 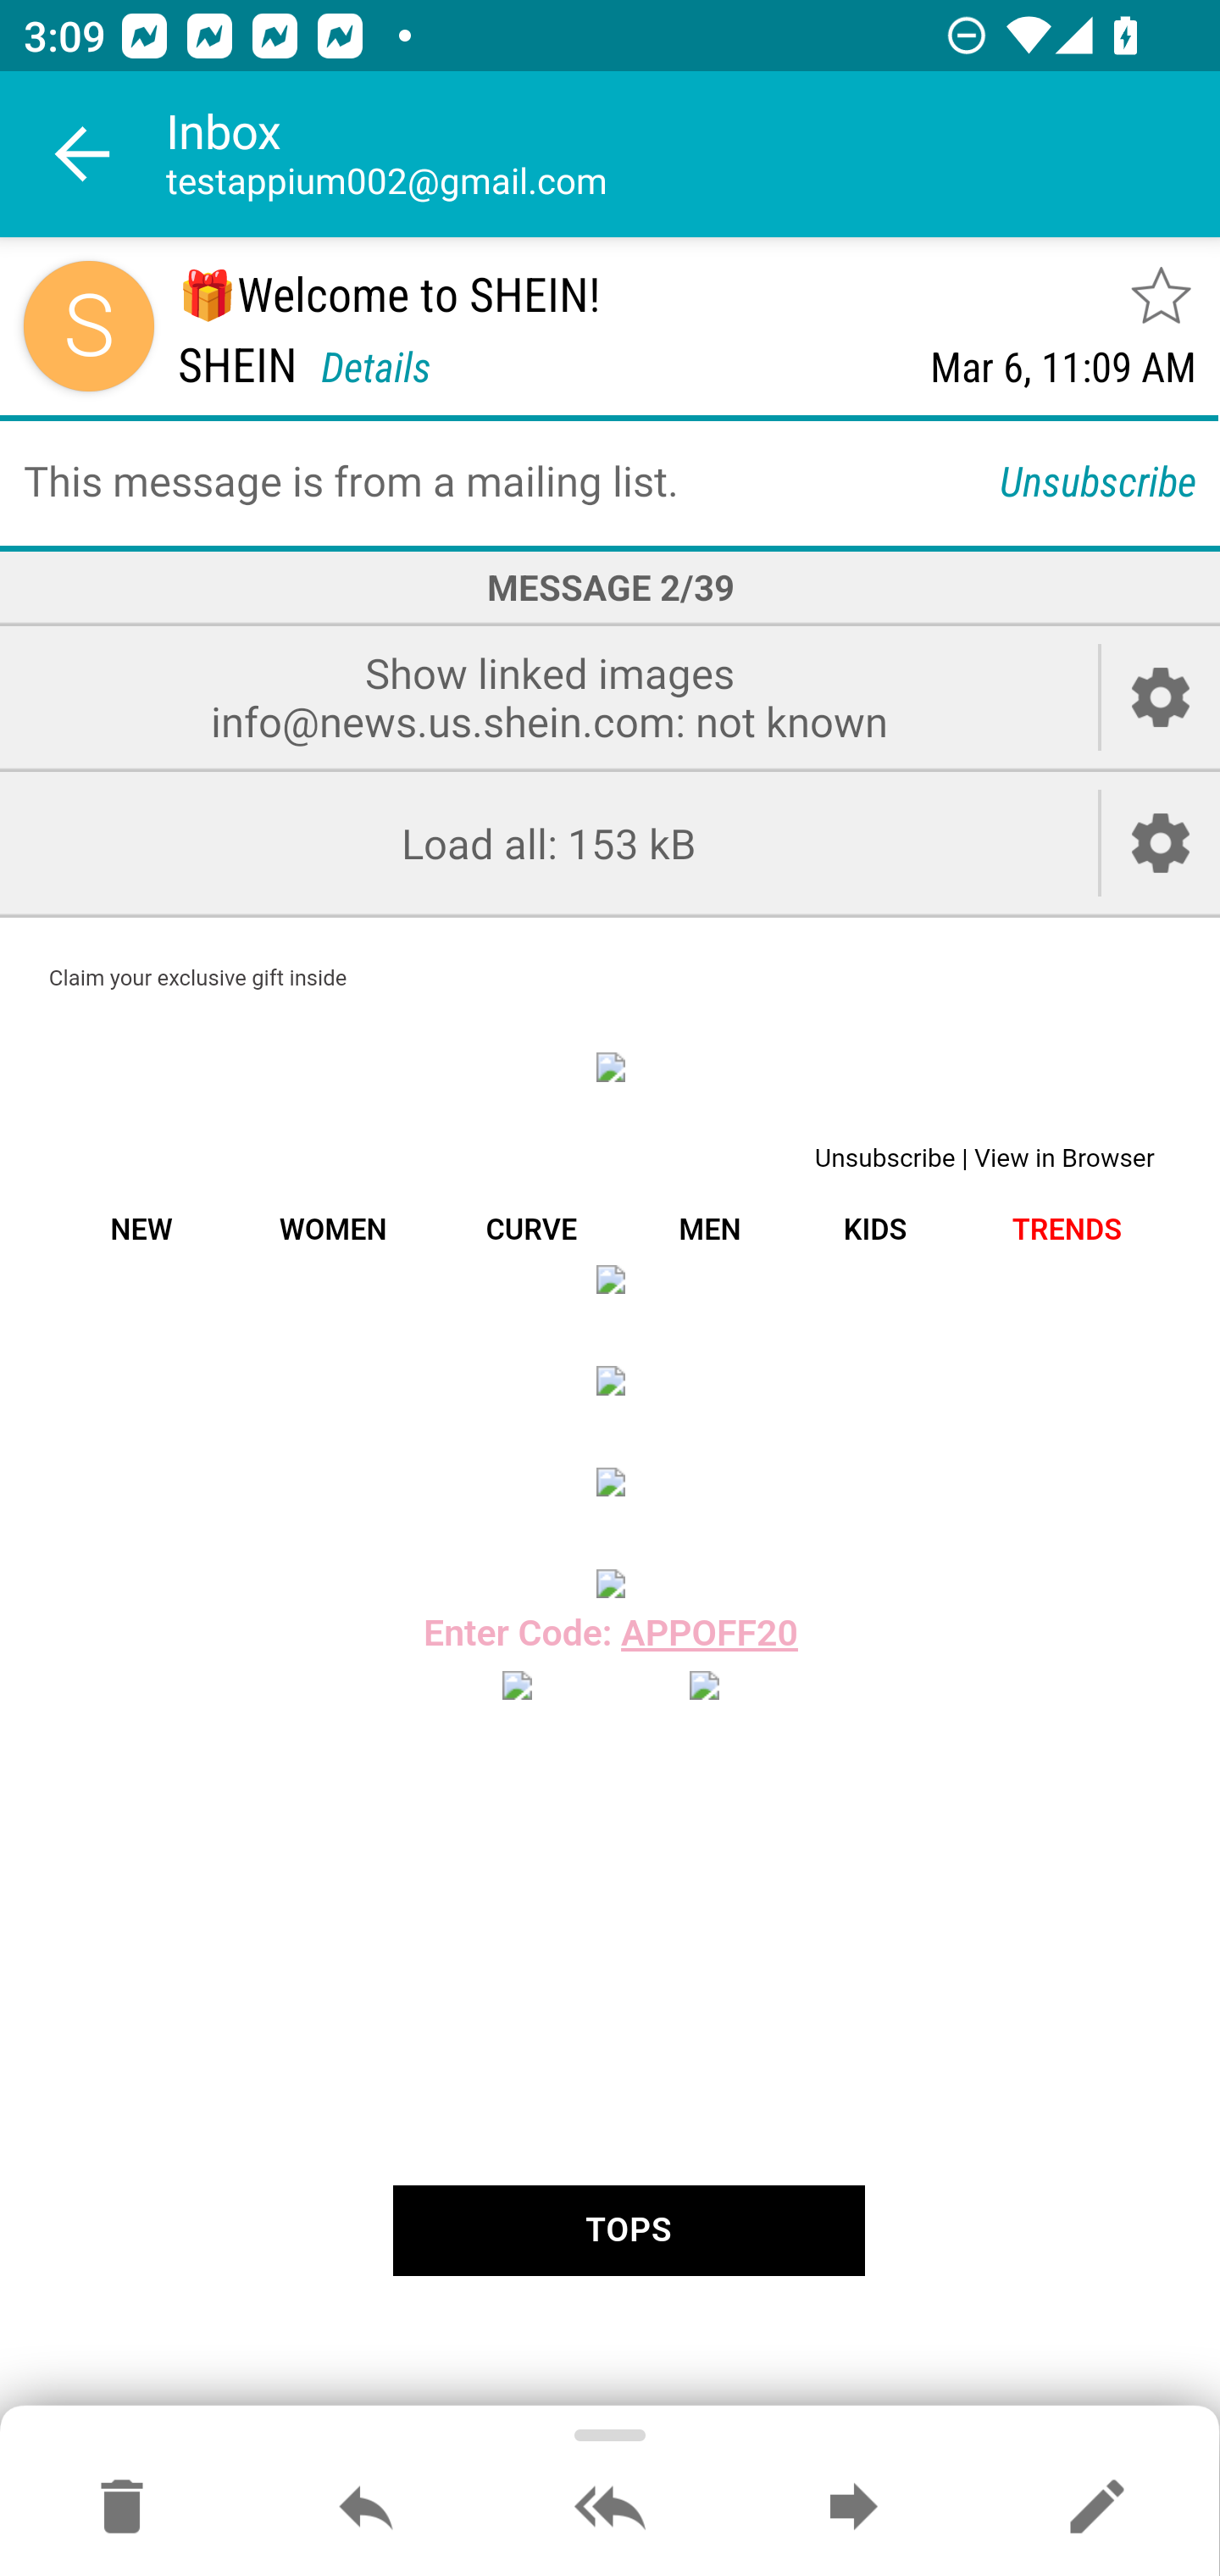 What do you see at coordinates (703, 1685) in the screenshot?
I see `android` at bounding box center [703, 1685].